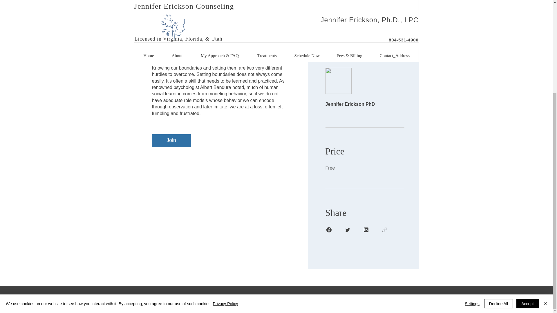  Describe the element at coordinates (527, 174) in the screenshot. I see `Accept` at that location.